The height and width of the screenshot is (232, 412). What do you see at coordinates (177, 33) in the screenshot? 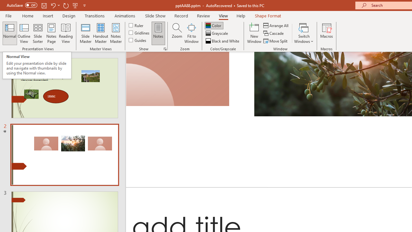
I see `Zoom...` at bounding box center [177, 33].